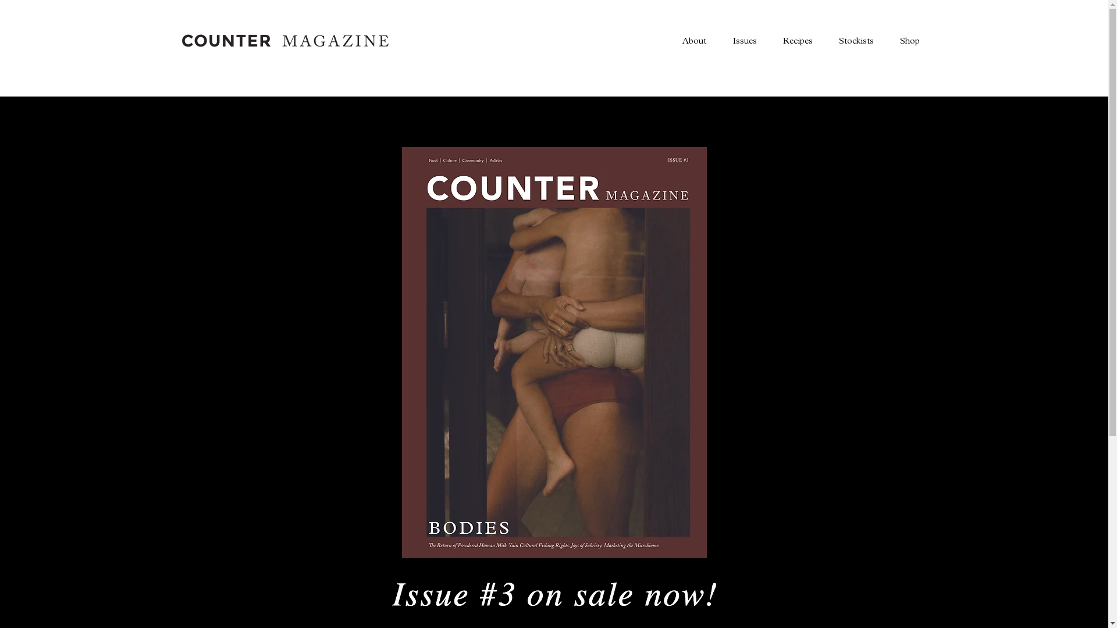  What do you see at coordinates (744, 41) in the screenshot?
I see `Issues` at bounding box center [744, 41].